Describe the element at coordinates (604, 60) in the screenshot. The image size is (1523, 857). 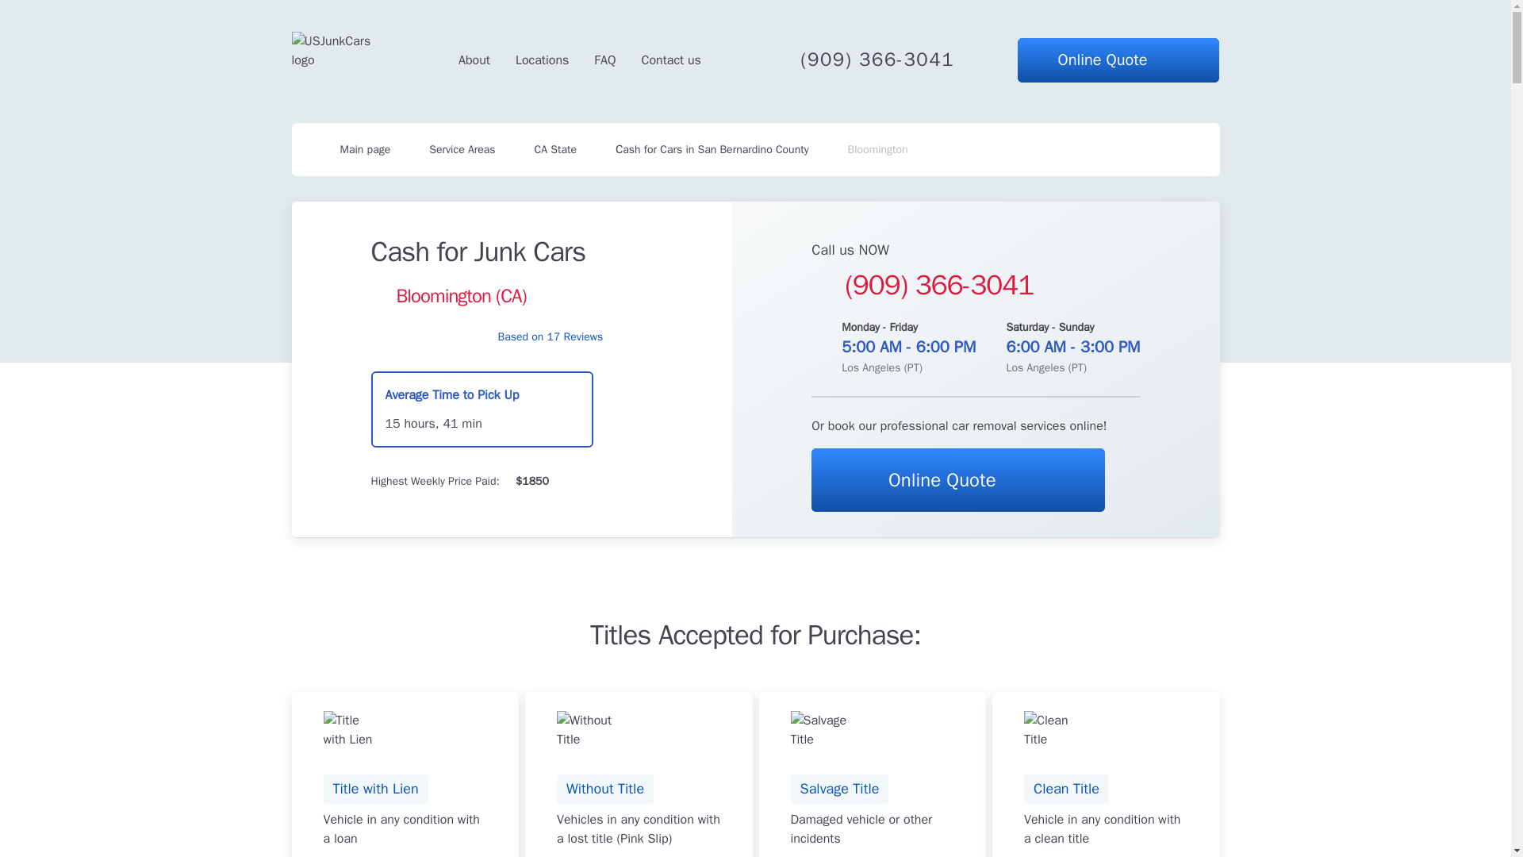
I see `Online Quote` at that location.